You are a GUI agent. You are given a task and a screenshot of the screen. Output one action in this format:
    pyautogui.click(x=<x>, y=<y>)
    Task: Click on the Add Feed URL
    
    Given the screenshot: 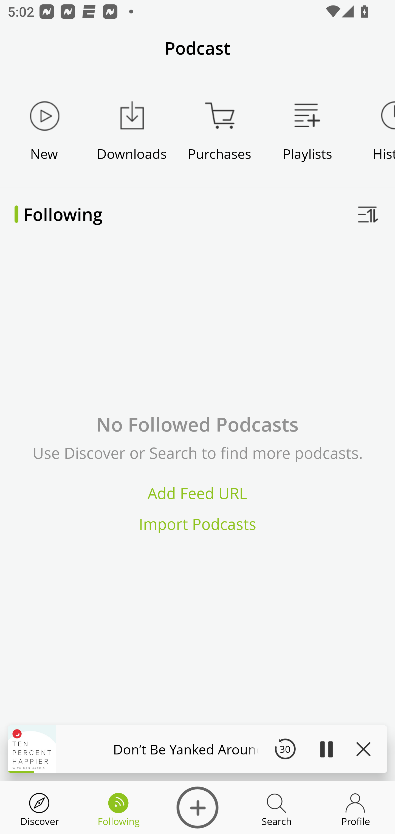 What is the action you would take?
    pyautogui.click(x=198, y=493)
    